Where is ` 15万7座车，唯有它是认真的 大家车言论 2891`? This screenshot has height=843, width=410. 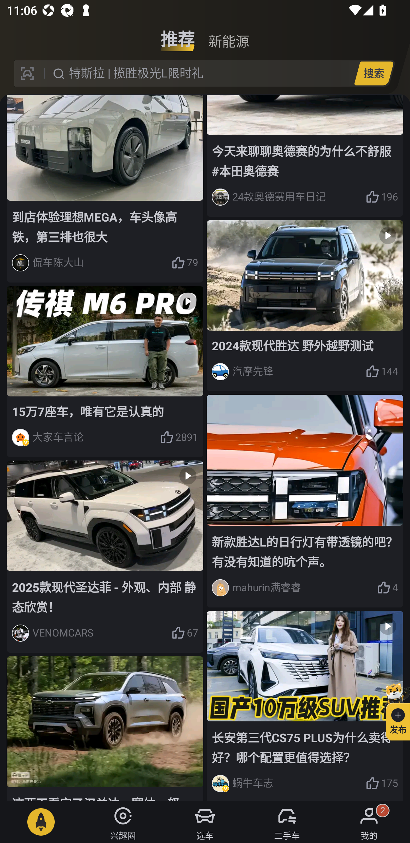
 15万7座车，唯有它是认真的 大家车言论 2891 is located at coordinates (105, 371).